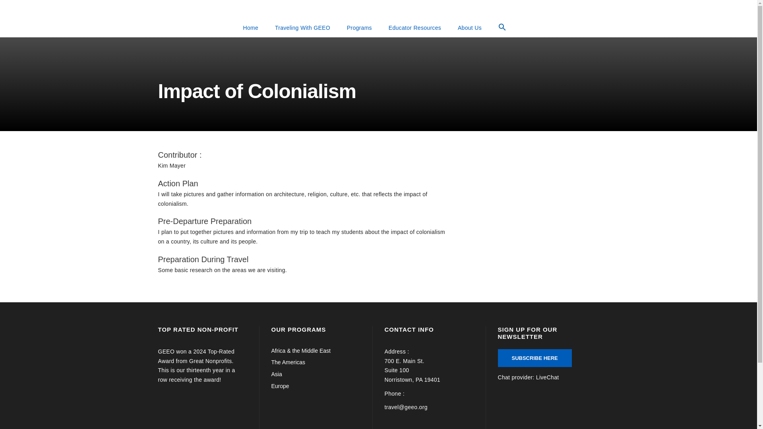  I want to click on Programs, so click(359, 28).